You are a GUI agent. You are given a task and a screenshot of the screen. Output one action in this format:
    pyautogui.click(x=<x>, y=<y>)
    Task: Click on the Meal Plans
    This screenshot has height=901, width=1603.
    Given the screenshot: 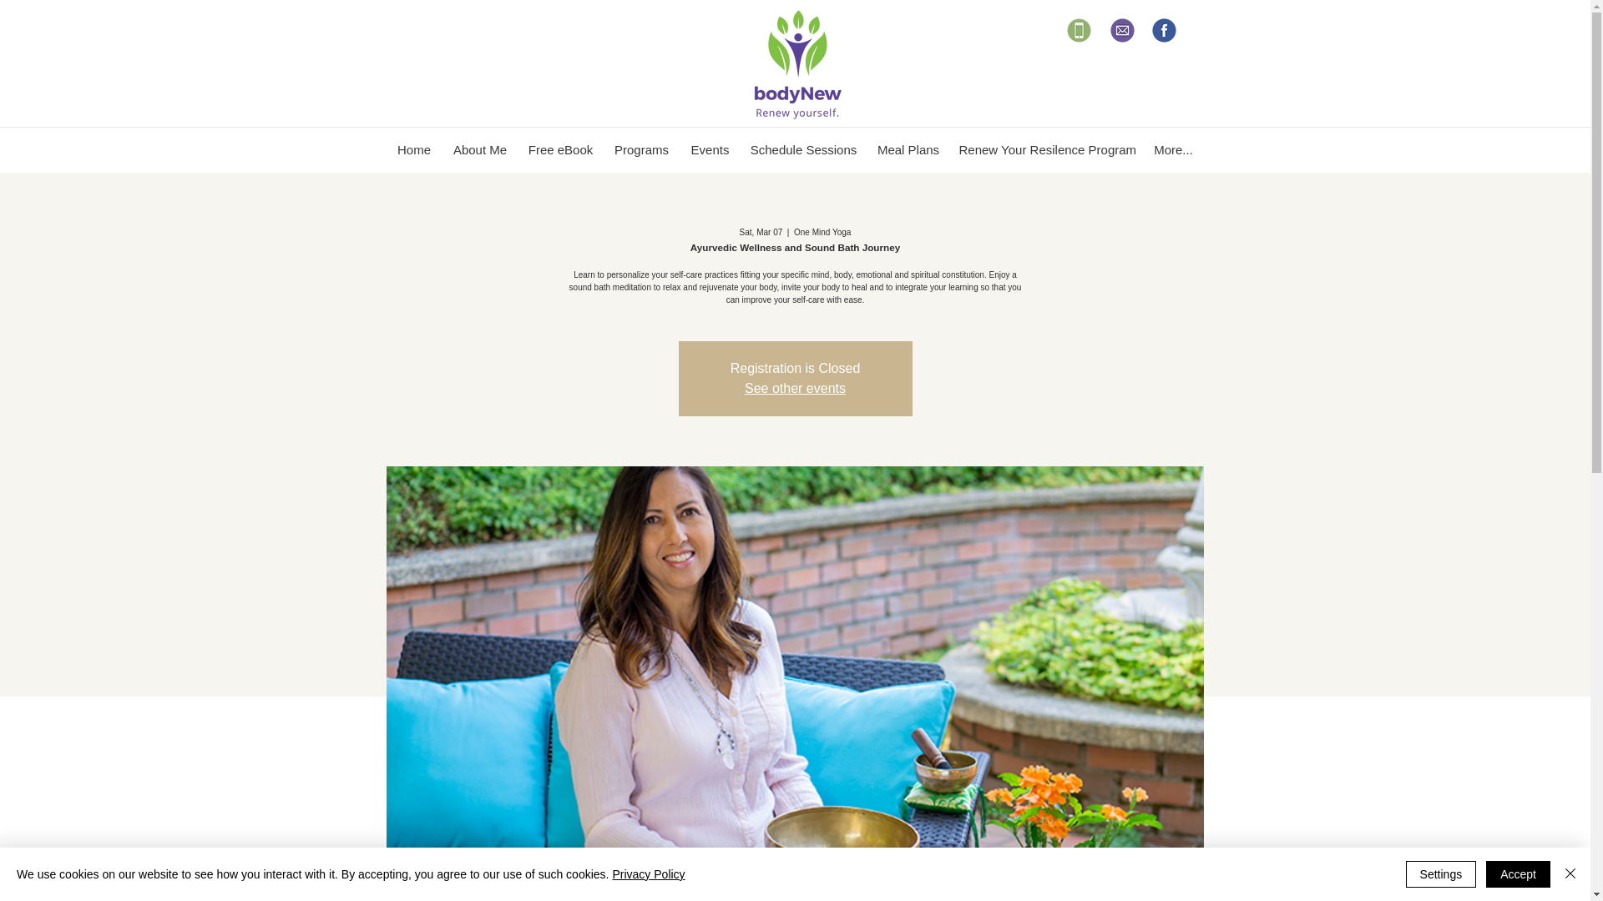 What is the action you would take?
    pyautogui.click(x=908, y=150)
    